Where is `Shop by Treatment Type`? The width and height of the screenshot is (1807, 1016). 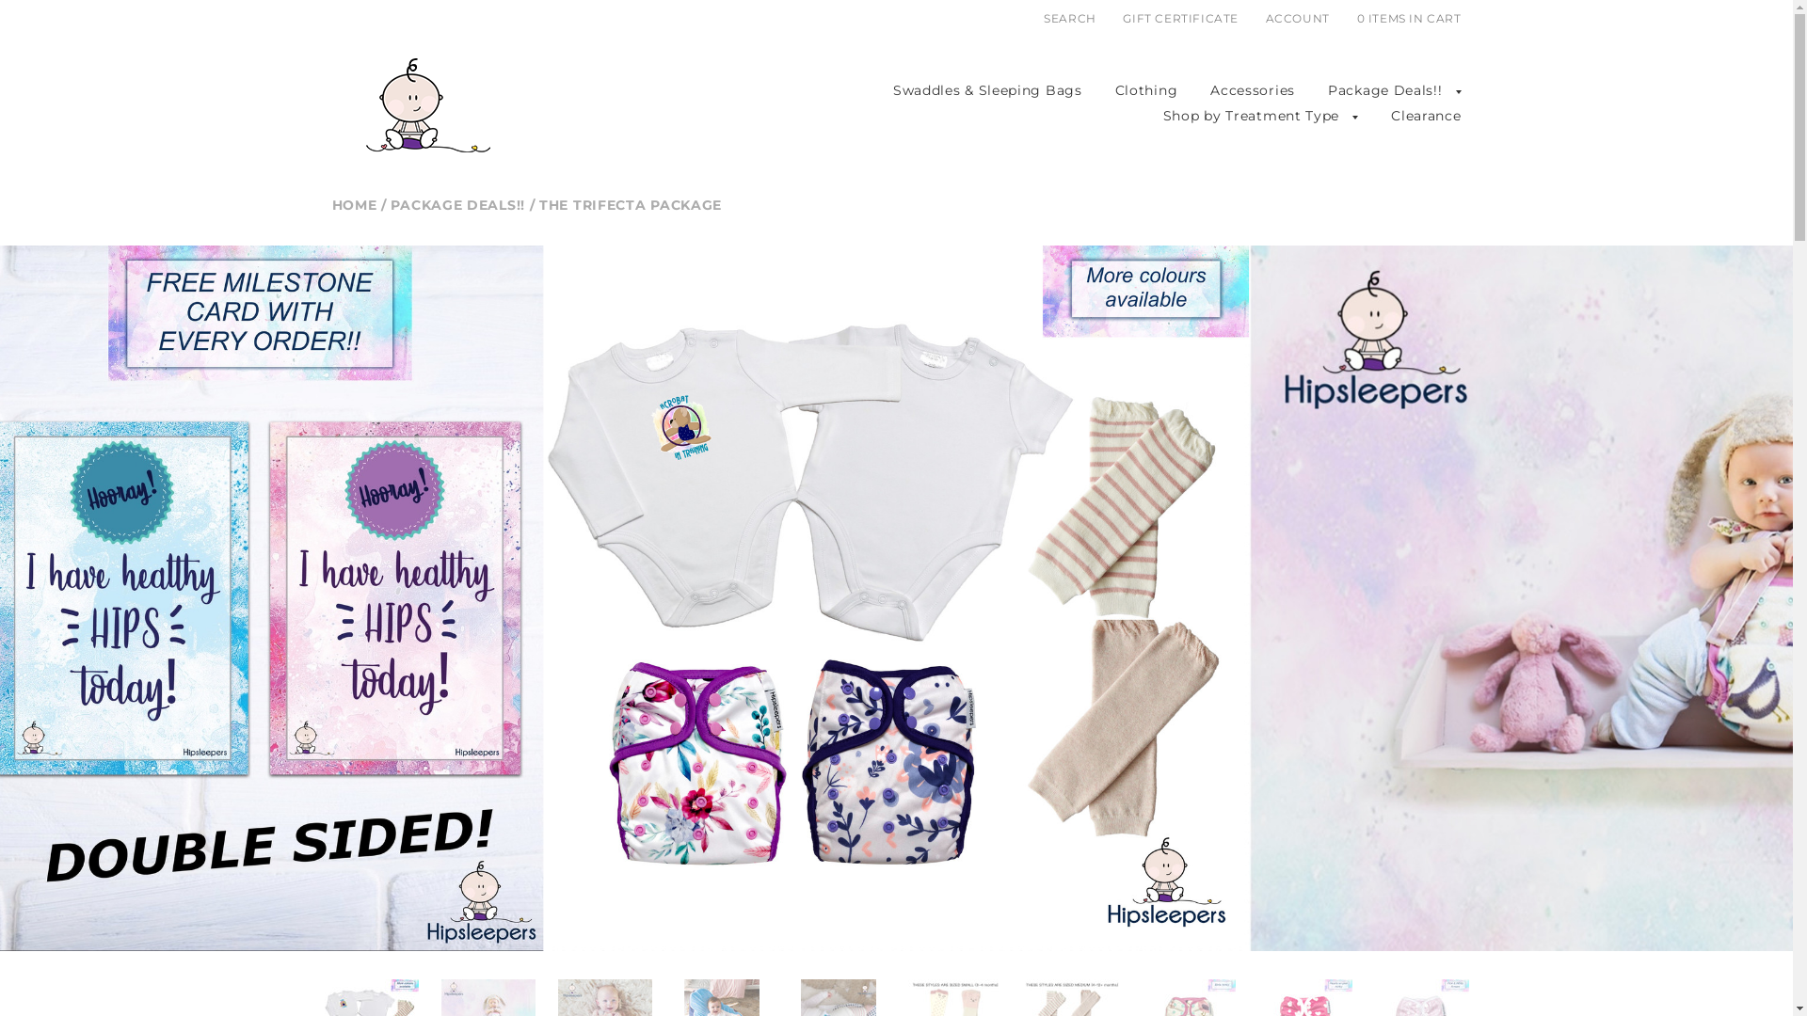 Shop by Treatment Type is located at coordinates (1252, 116).